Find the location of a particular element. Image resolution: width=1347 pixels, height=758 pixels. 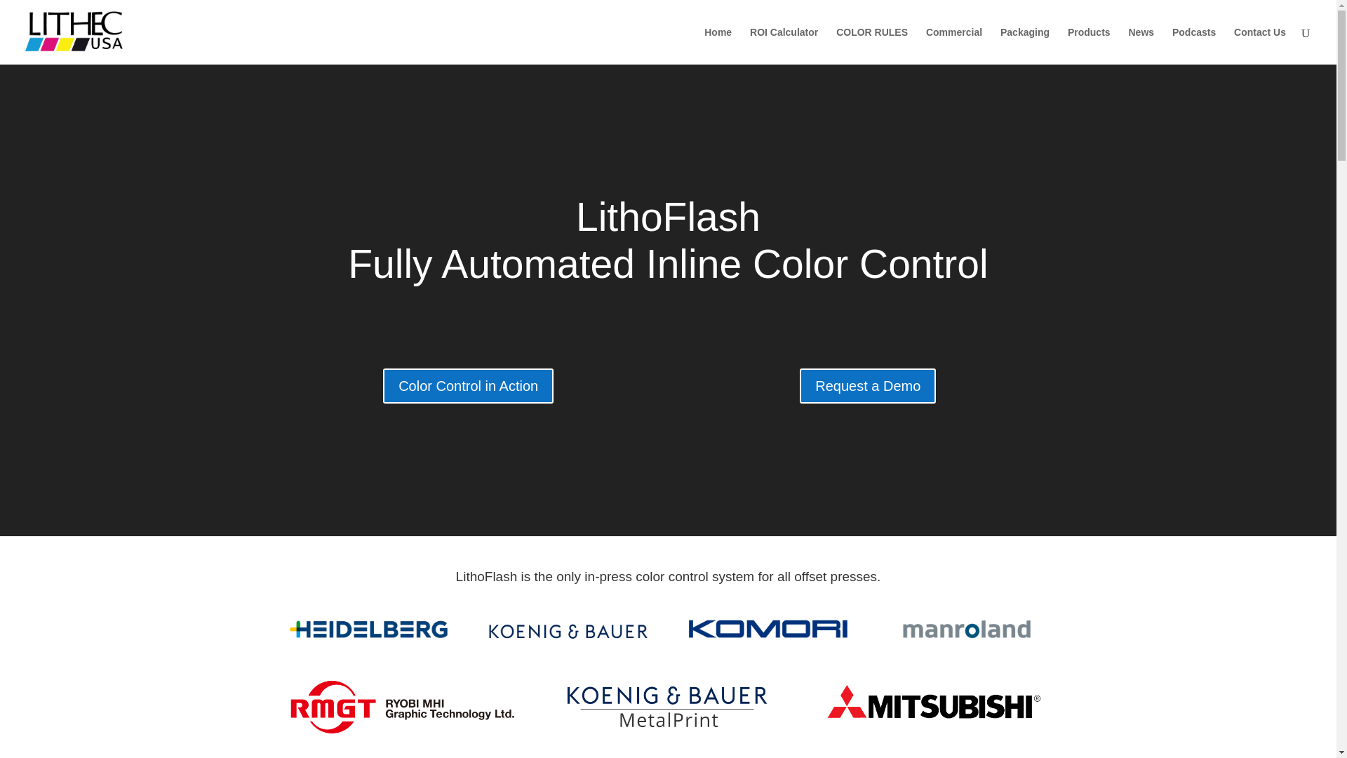

COLOR RULES is located at coordinates (872, 45).